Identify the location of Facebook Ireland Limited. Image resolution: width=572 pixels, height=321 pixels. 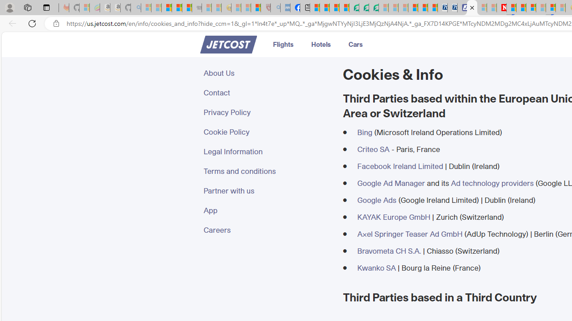
(400, 166).